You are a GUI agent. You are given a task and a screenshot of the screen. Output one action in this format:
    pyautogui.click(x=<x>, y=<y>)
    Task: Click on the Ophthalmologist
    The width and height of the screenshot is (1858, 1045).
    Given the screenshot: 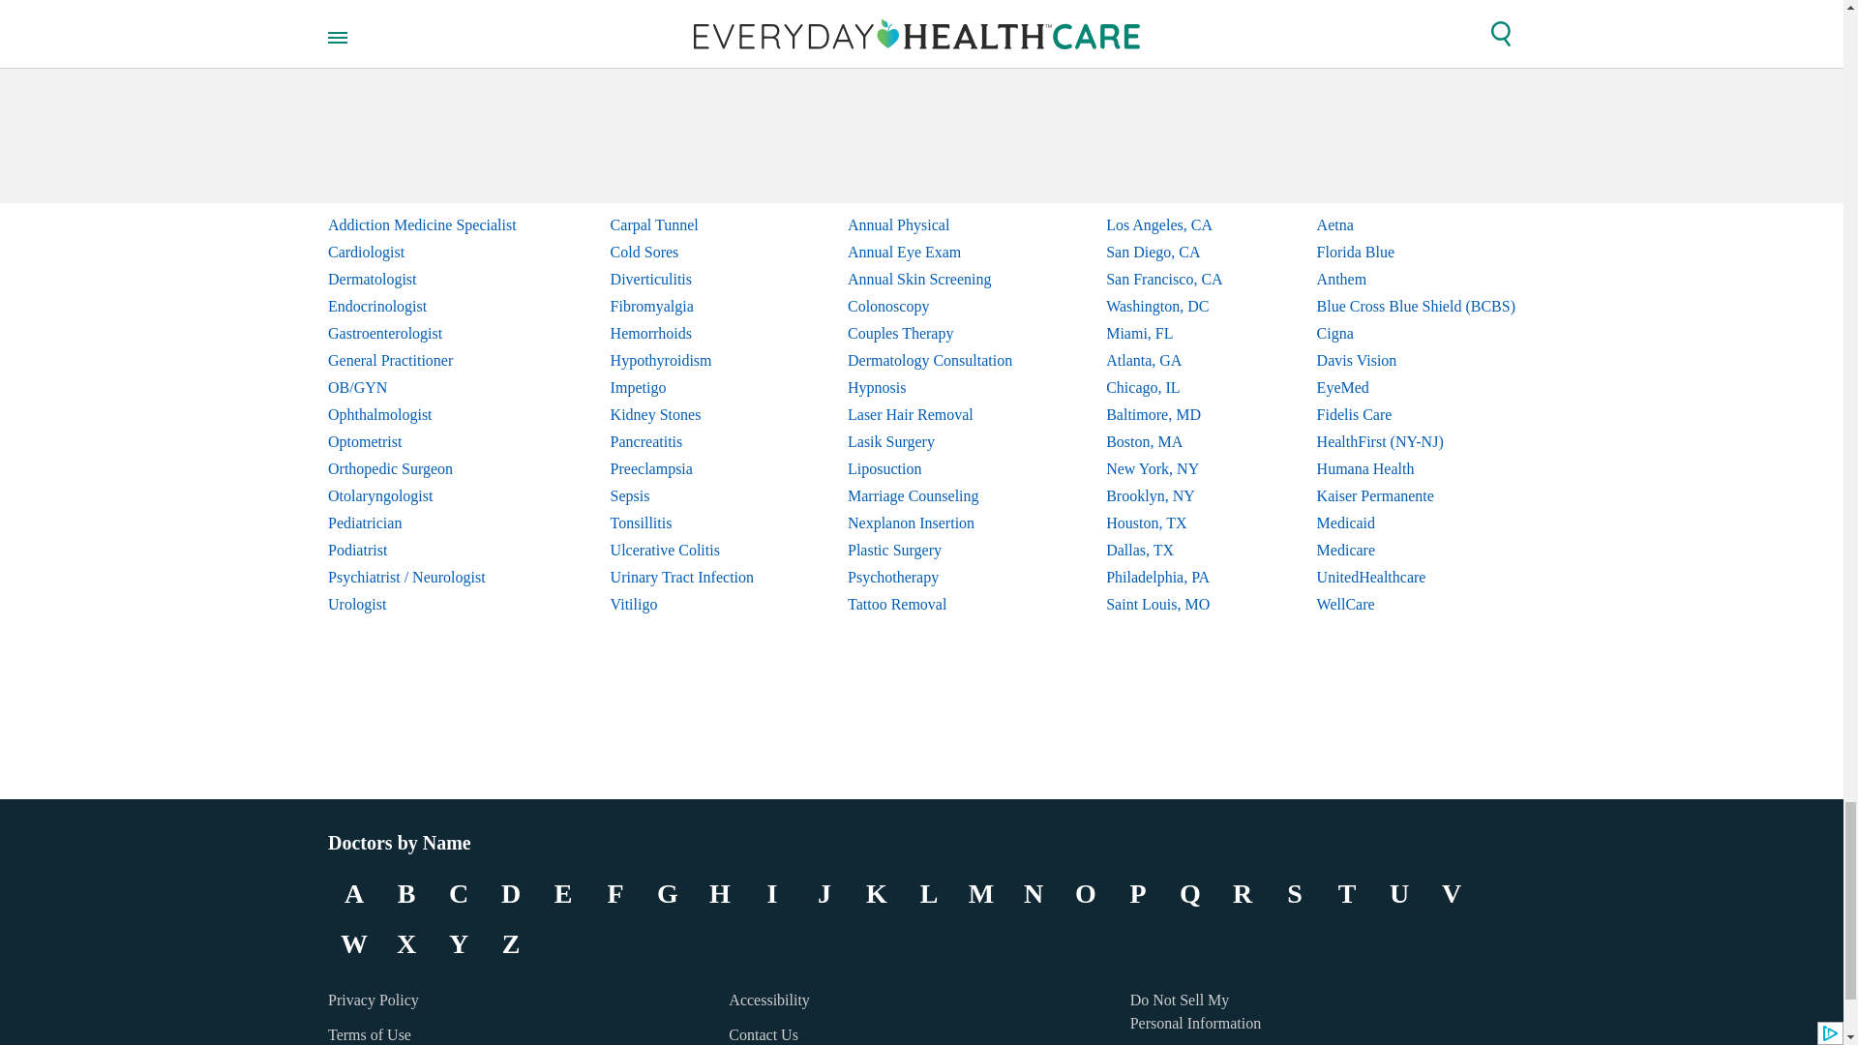 What is the action you would take?
    pyautogui.click(x=422, y=414)
    